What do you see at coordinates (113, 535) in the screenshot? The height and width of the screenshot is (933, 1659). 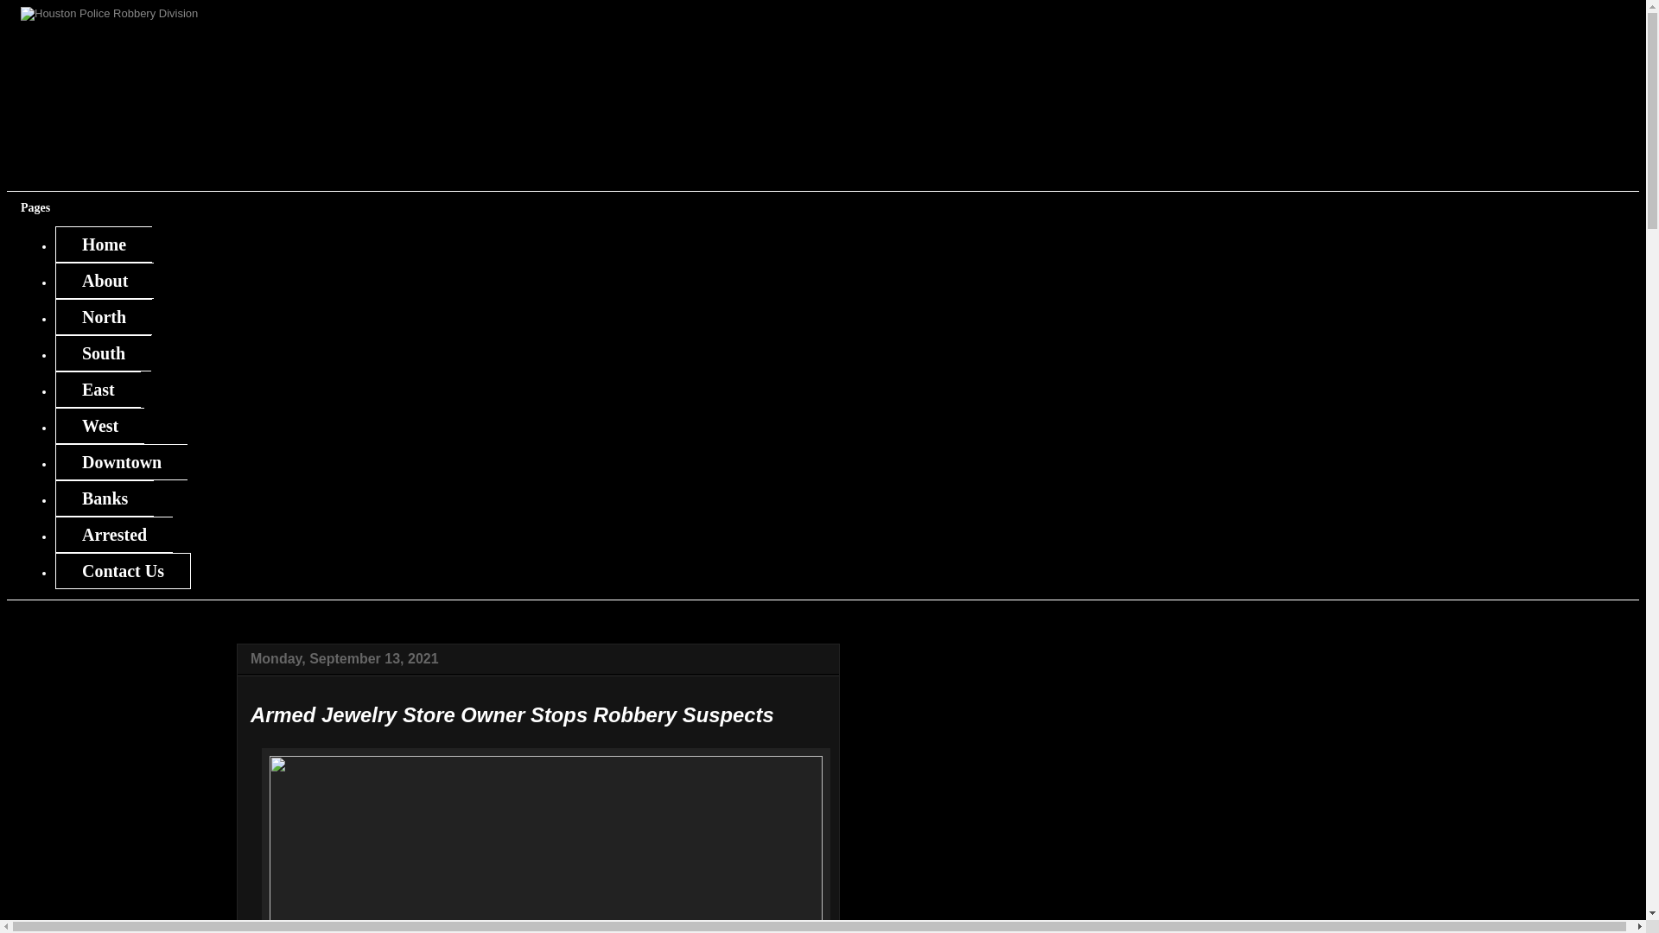 I see `Arrested` at bounding box center [113, 535].